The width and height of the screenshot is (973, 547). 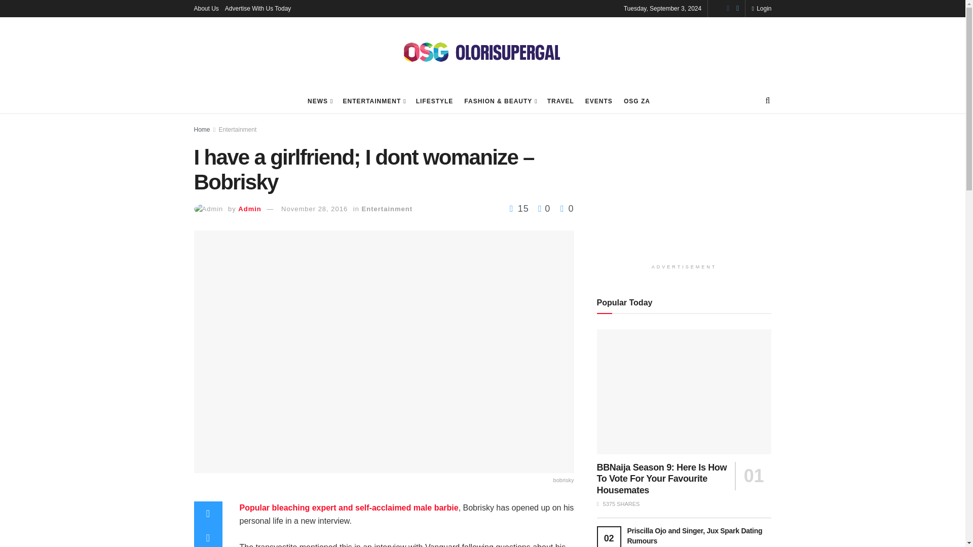 What do you see at coordinates (560, 101) in the screenshot?
I see `TRAVEL` at bounding box center [560, 101].